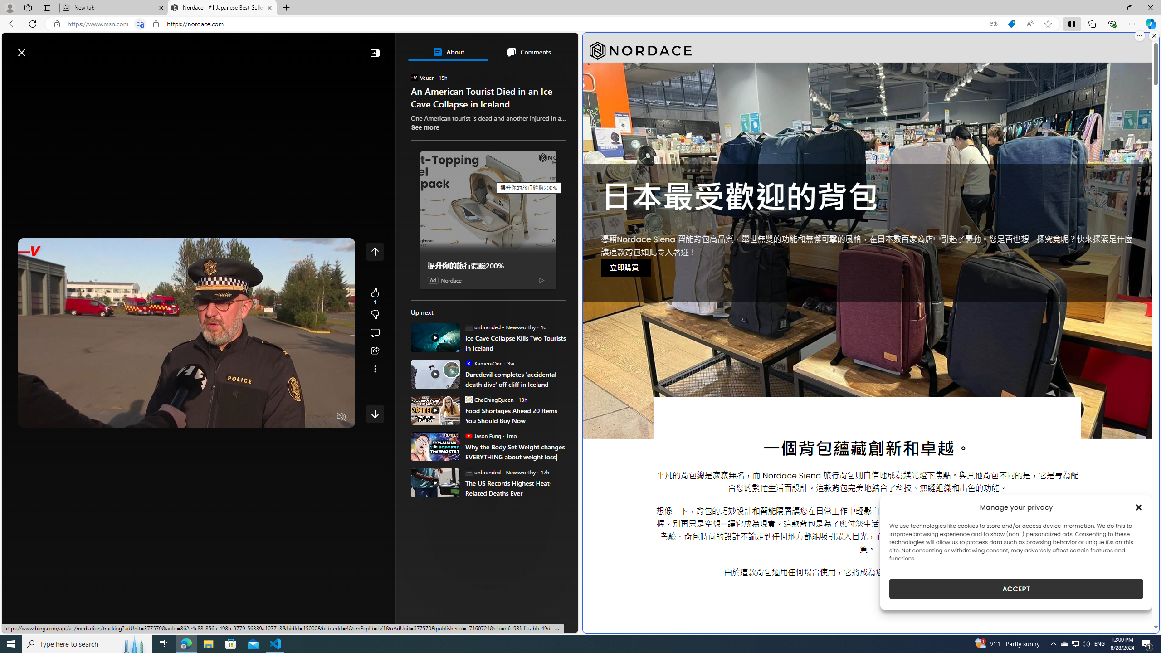  What do you see at coordinates (78, 74) in the screenshot?
I see `Following` at bounding box center [78, 74].